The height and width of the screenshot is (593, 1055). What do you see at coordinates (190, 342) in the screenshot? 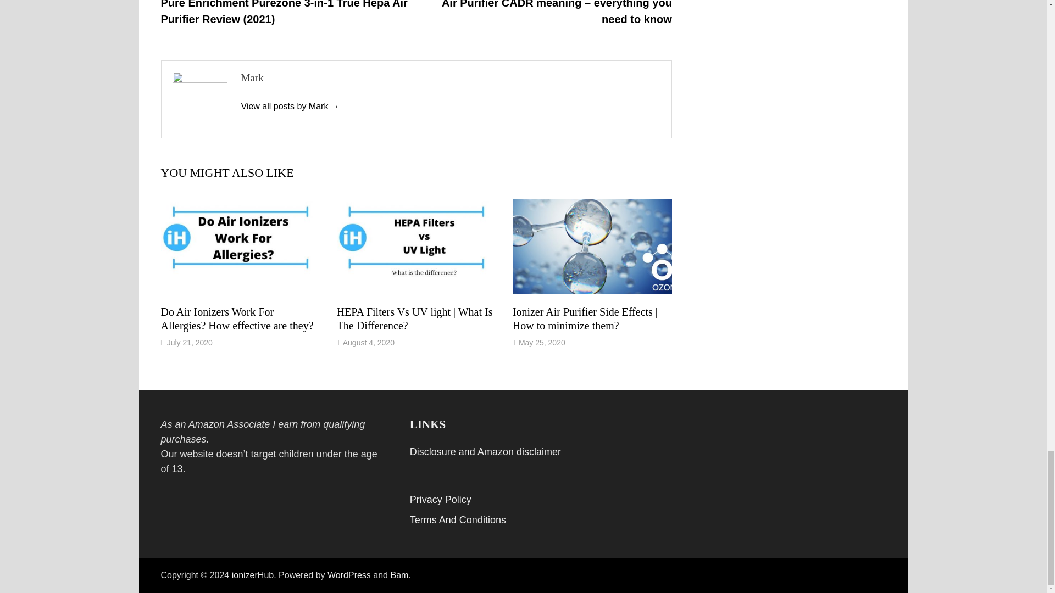
I see `July 21, 2020` at bounding box center [190, 342].